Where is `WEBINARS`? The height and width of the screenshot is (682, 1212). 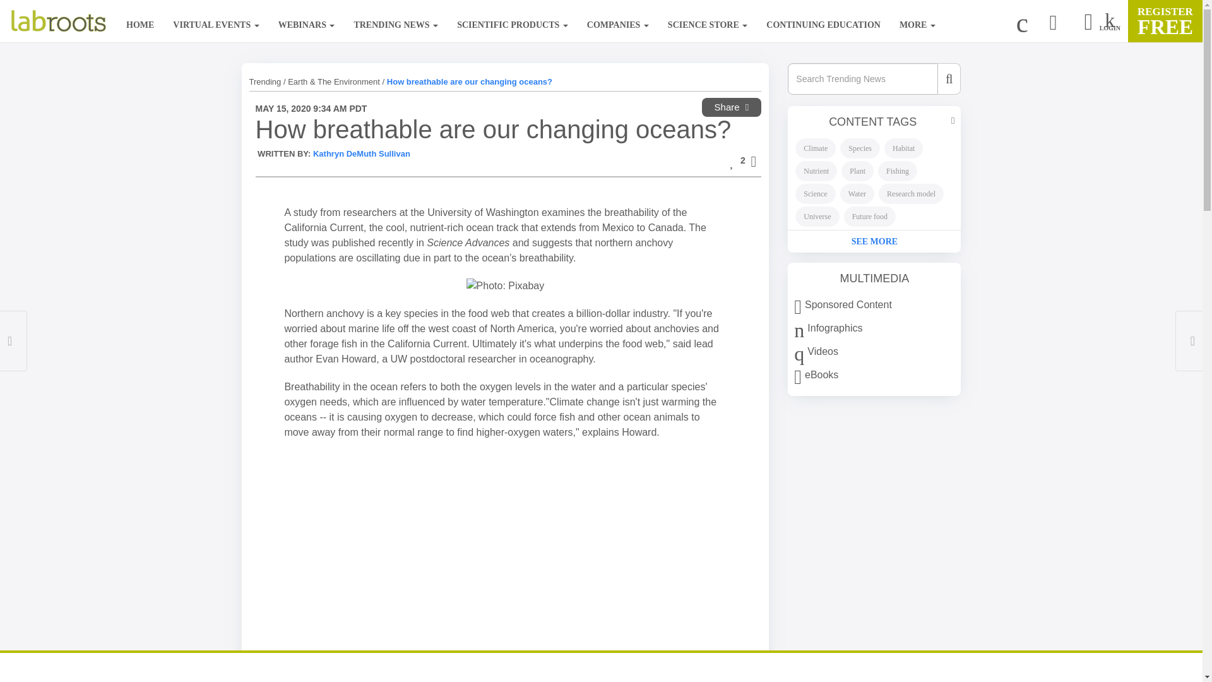
WEBINARS is located at coordinates (307, 20).